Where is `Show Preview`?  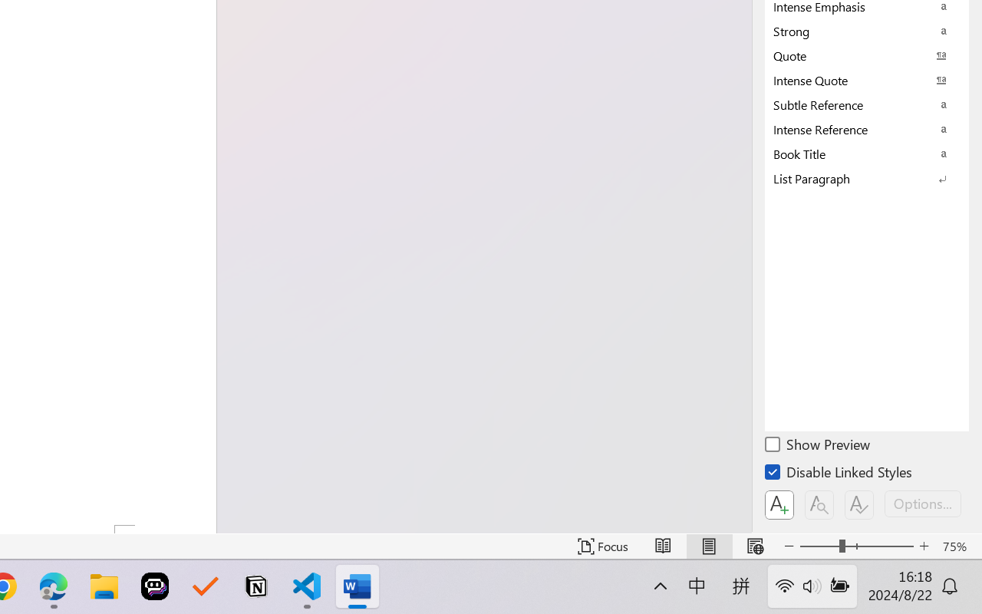
Show Preview is located at coordinates (819, 447).